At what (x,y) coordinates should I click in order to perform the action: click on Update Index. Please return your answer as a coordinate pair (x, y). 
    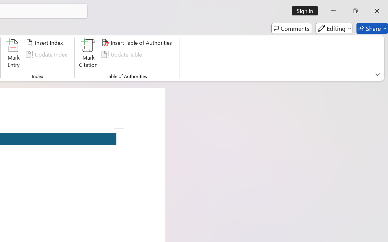
    Looking at the image, I should click on (47, 54).